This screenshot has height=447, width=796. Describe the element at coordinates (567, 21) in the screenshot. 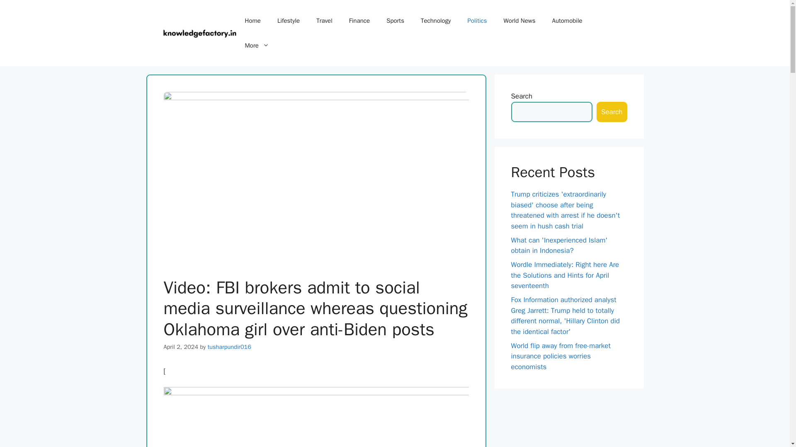

I see `Automobile` at that location.